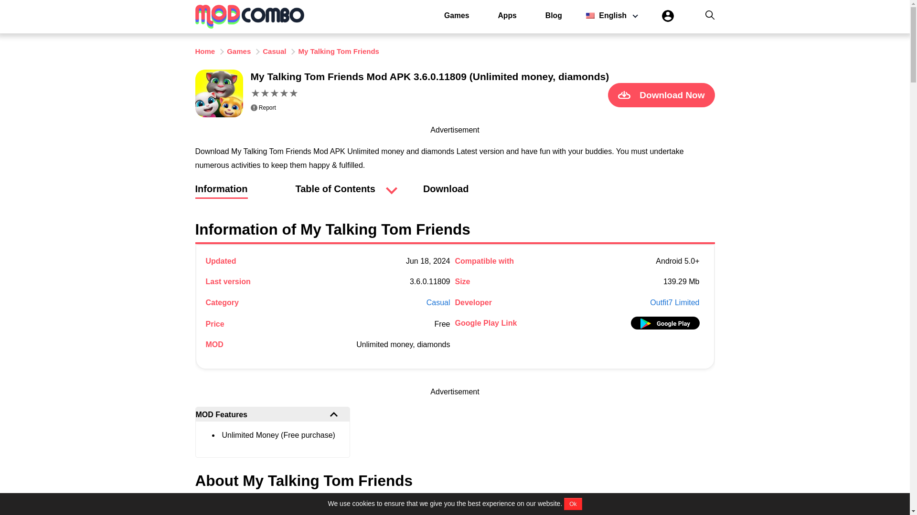 The image size is (917, 515). Describe the element at coordinates (674, 302) in the screenshot. I see `Outfit7 Limited` at that location.